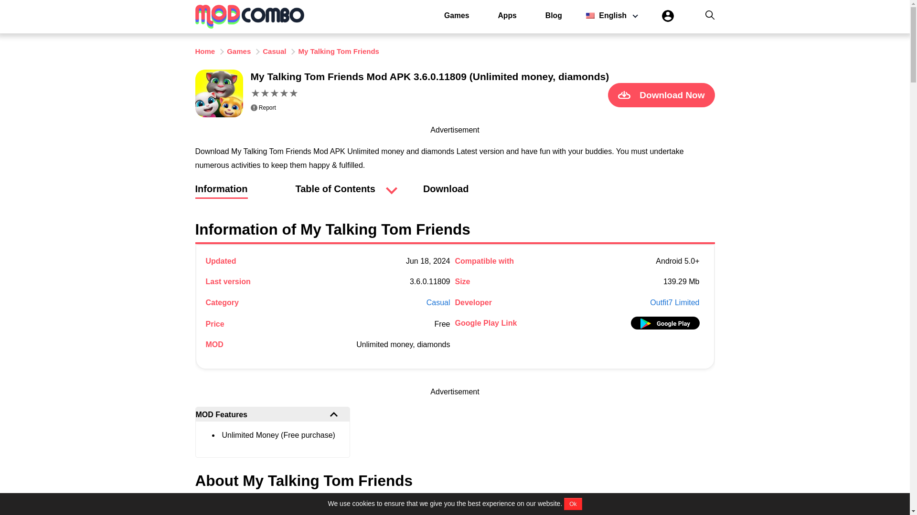 The image size is (917, 515). Describe the element at coordinates (674, 302) in the screenshot. I see `Outfit7 Limited` at that location.